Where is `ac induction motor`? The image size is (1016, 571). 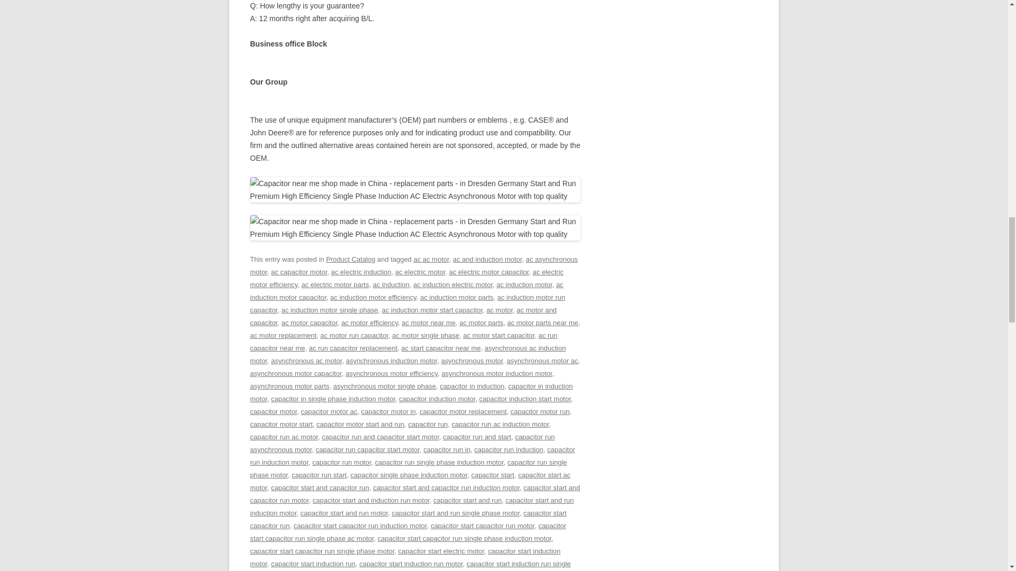
ac induction motor is located at coordinates (524, 284).